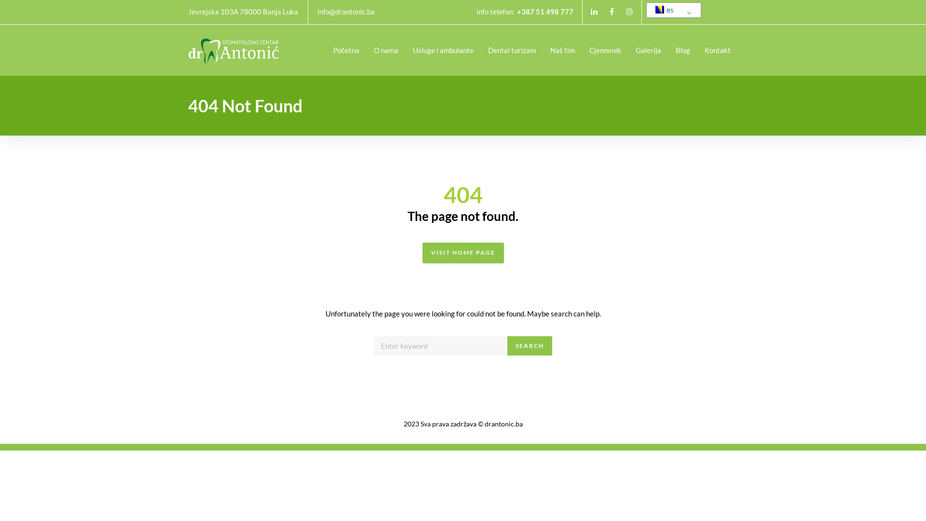  What do you see at coordinates (660, 10) in the screenshot?
I see `Bosanski` at bounding box center [660, 10].